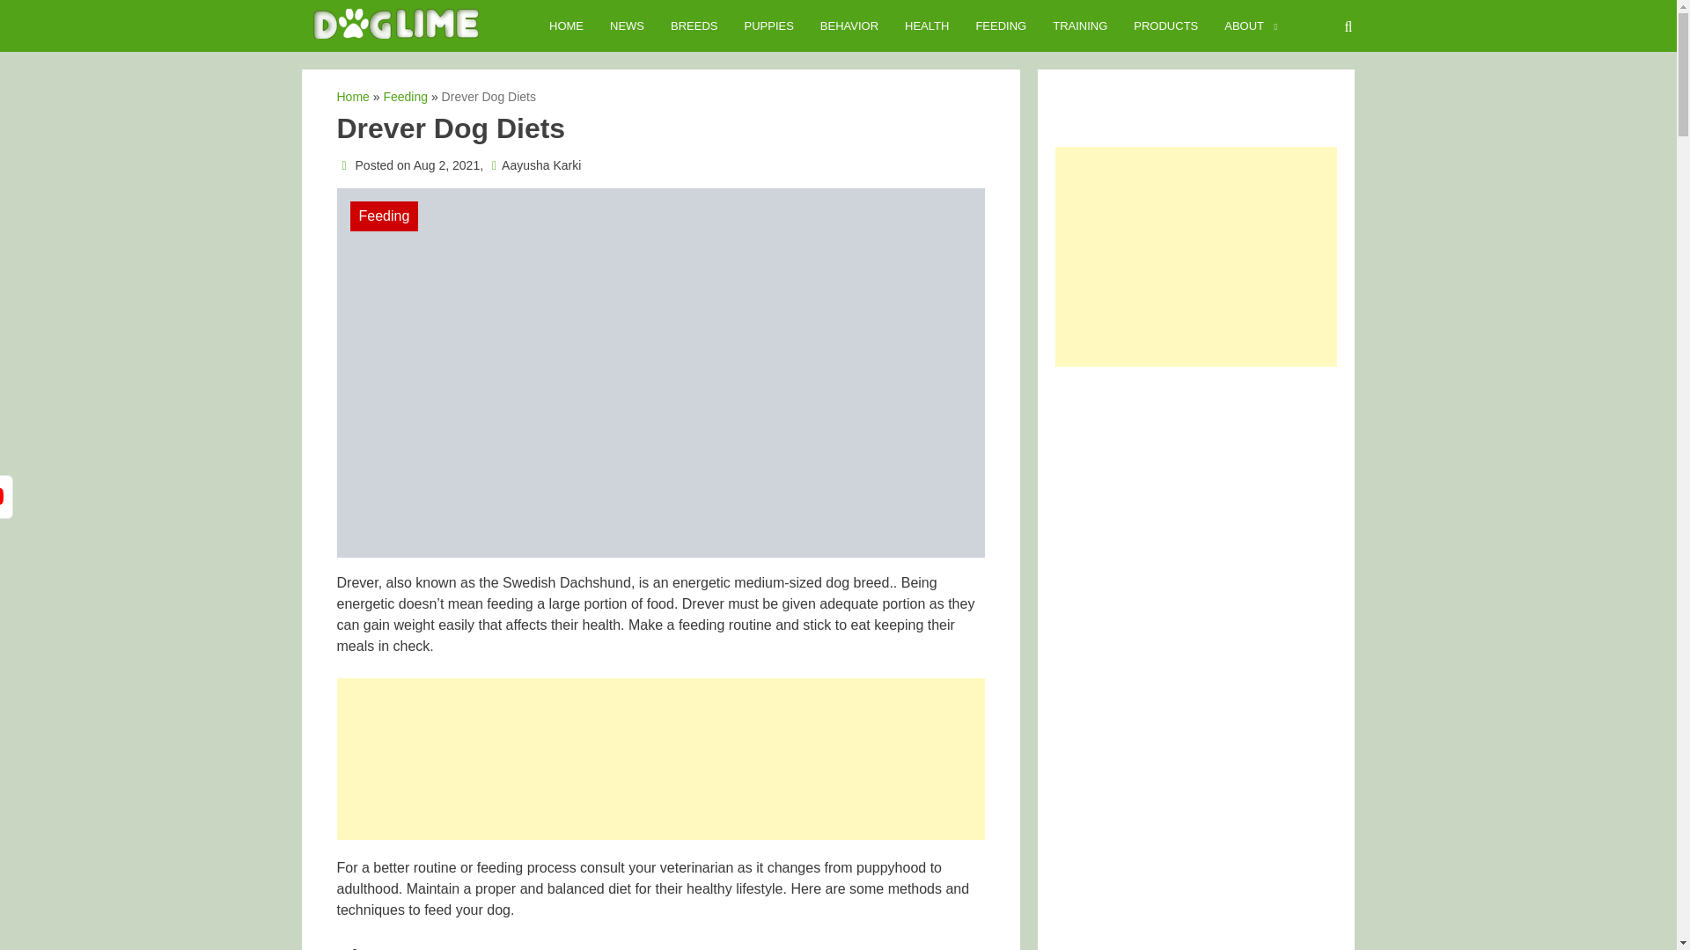 Image resolution: width=1690 pixels, height=950 pixels. I want to click on Advertisement, so click(660, 767).